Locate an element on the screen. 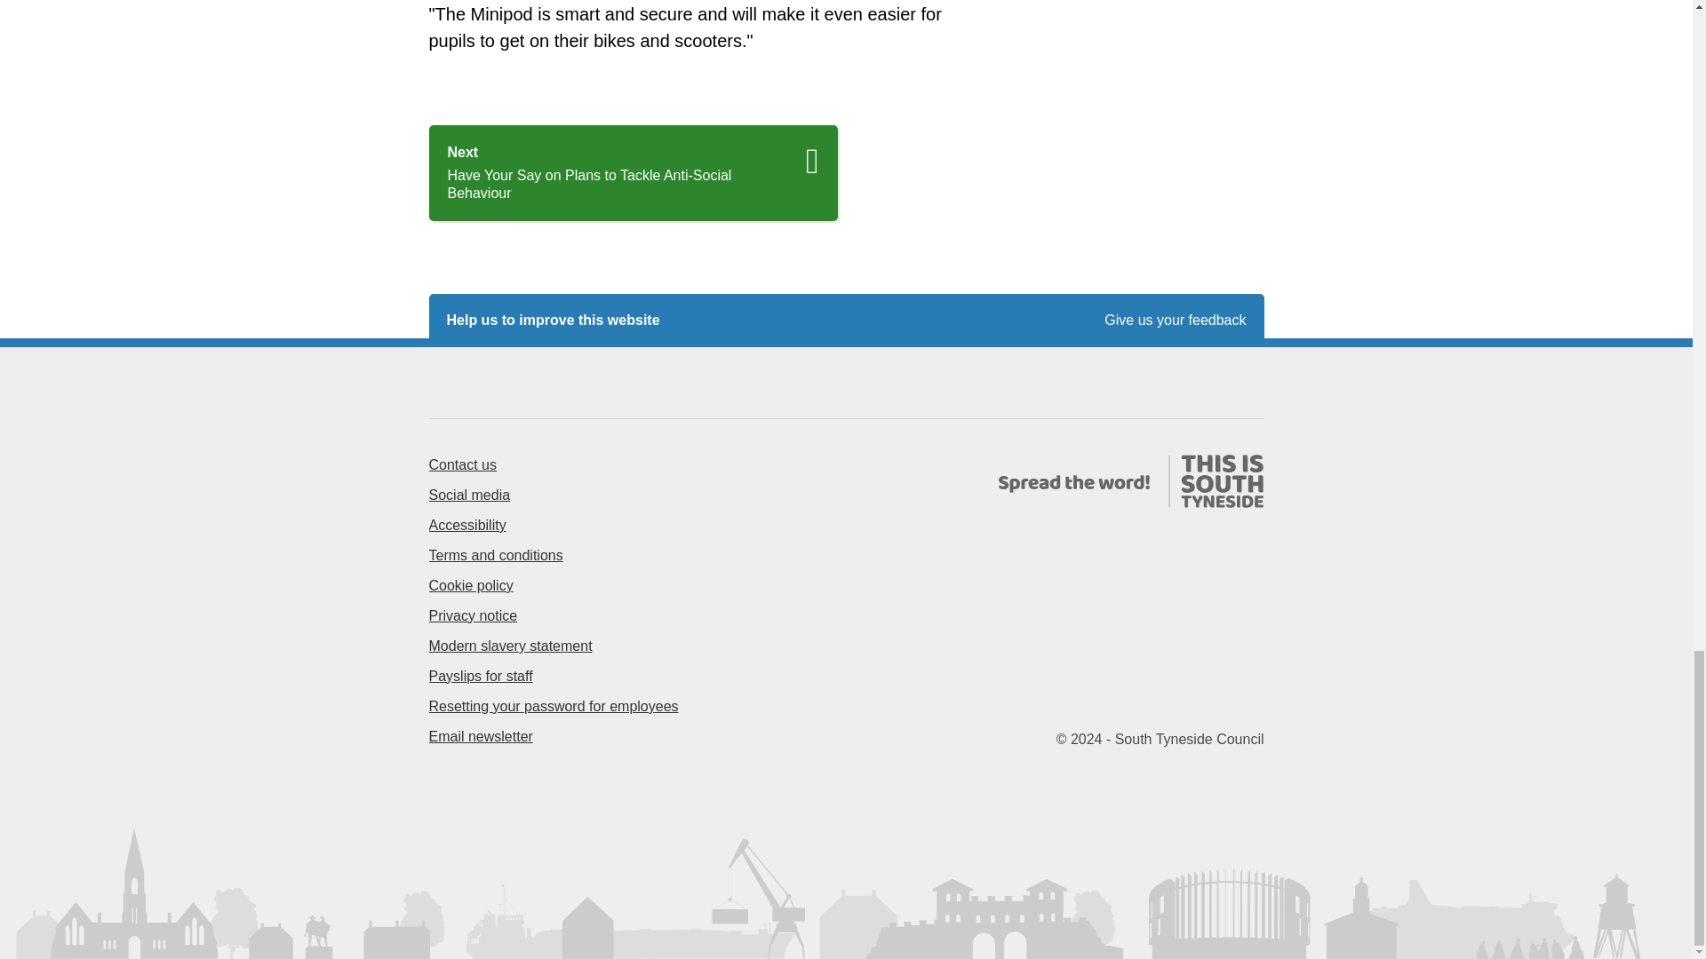  Social media is located at coordinates (469, 494).